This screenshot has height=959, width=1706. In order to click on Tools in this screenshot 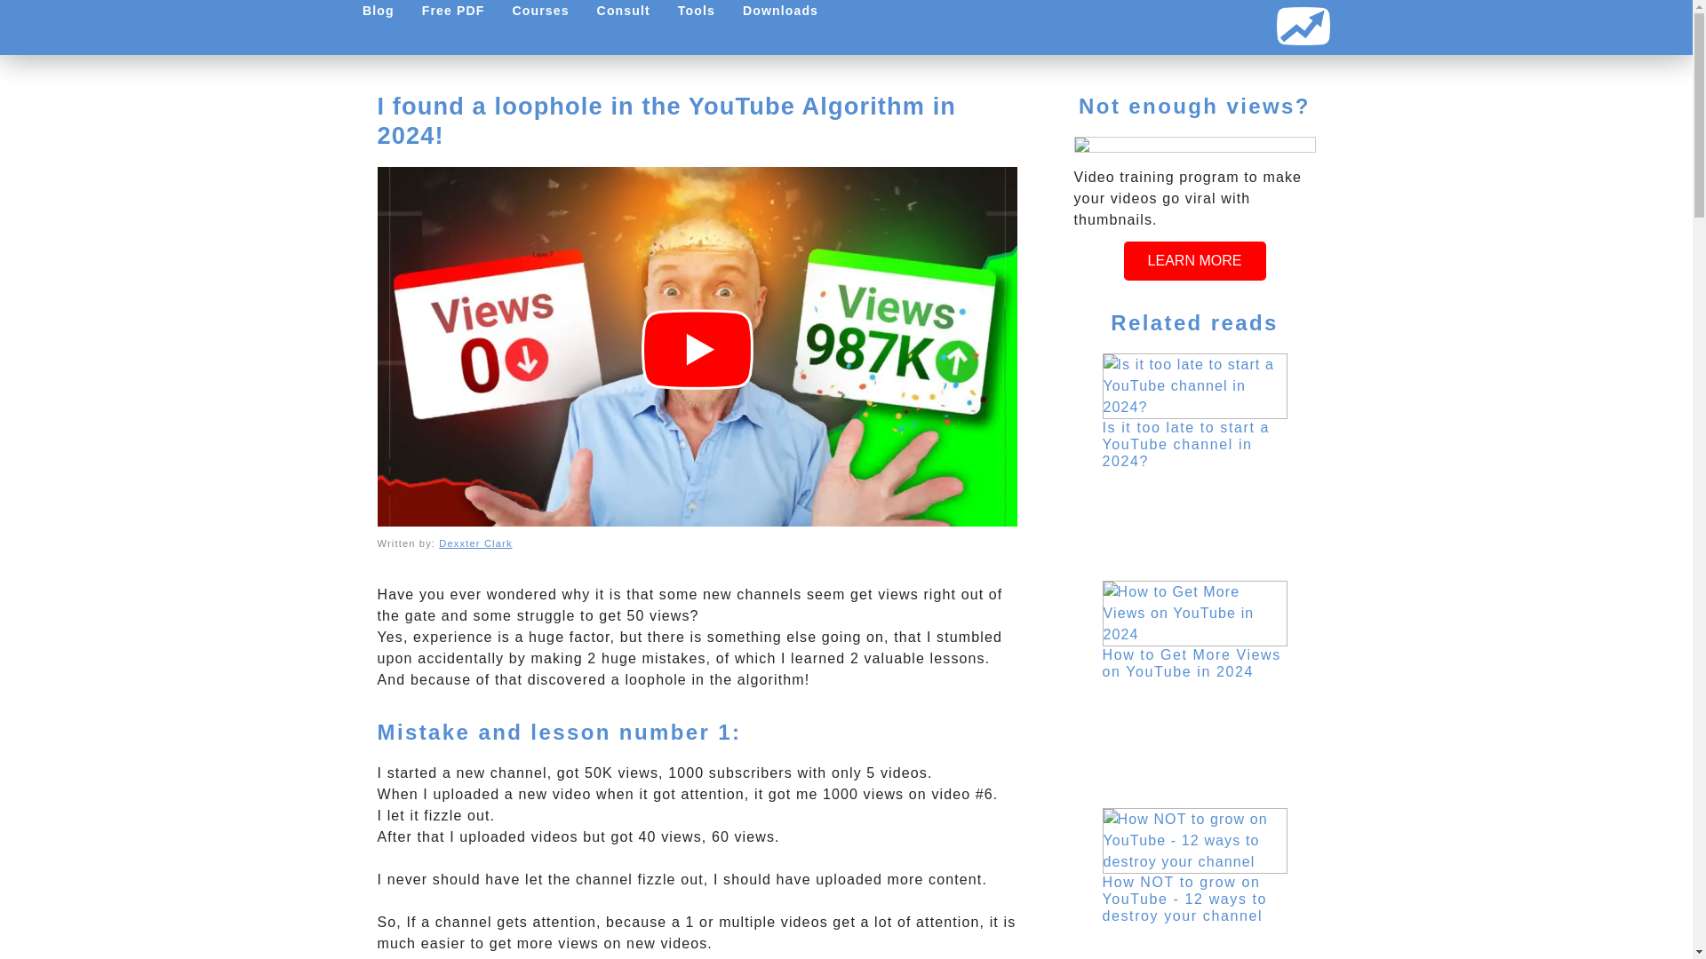, I will do `click(695, 11)`.